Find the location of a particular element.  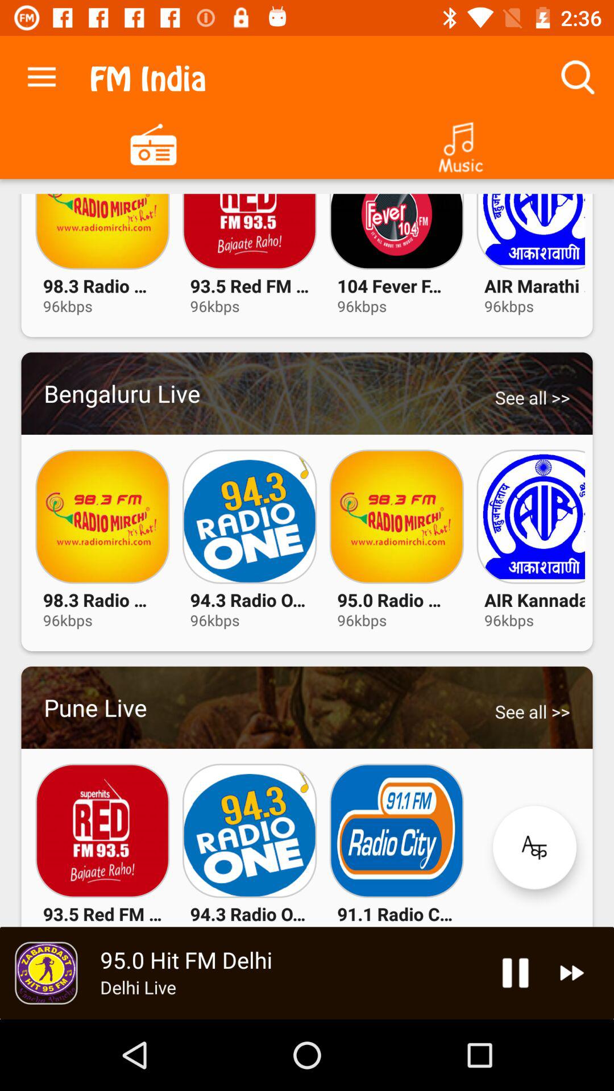

press item next to the fm india app is located at coordinates (42, 74).